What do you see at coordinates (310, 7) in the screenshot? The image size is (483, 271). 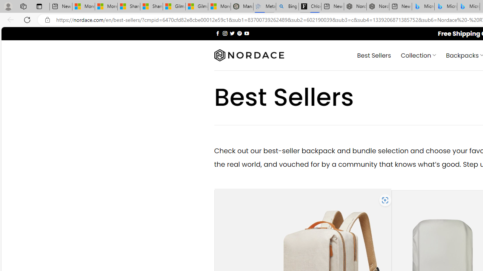 I see `Chloe Sorvino` at bounding box center [310, 7].